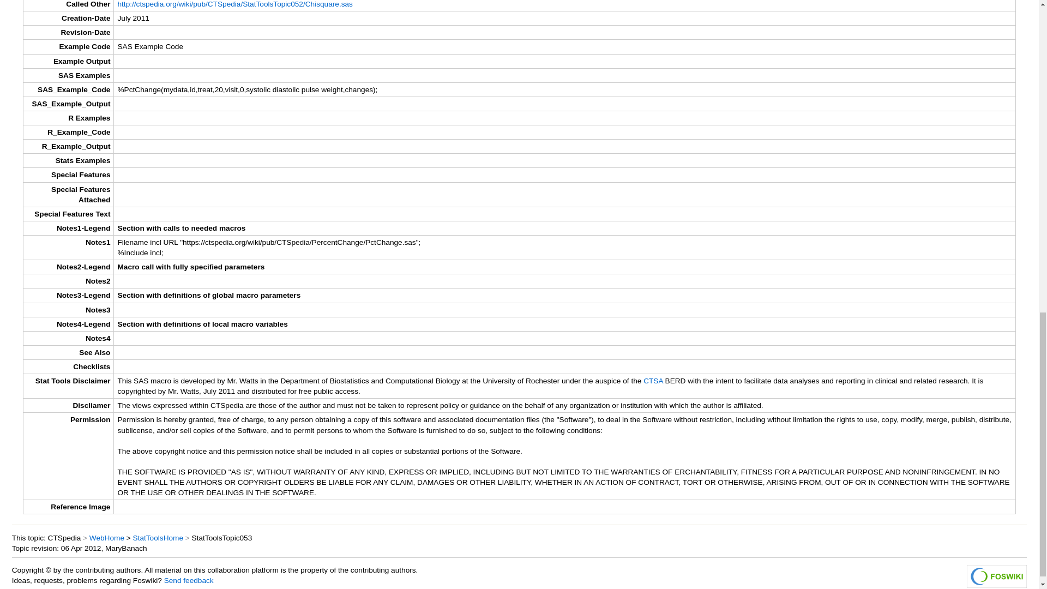 The width and height of the screenshot is (1047, 589). What do you see at coordinates (107, 538) in the screenshot?
I see `WebHome` at bounding box center [107, 538].